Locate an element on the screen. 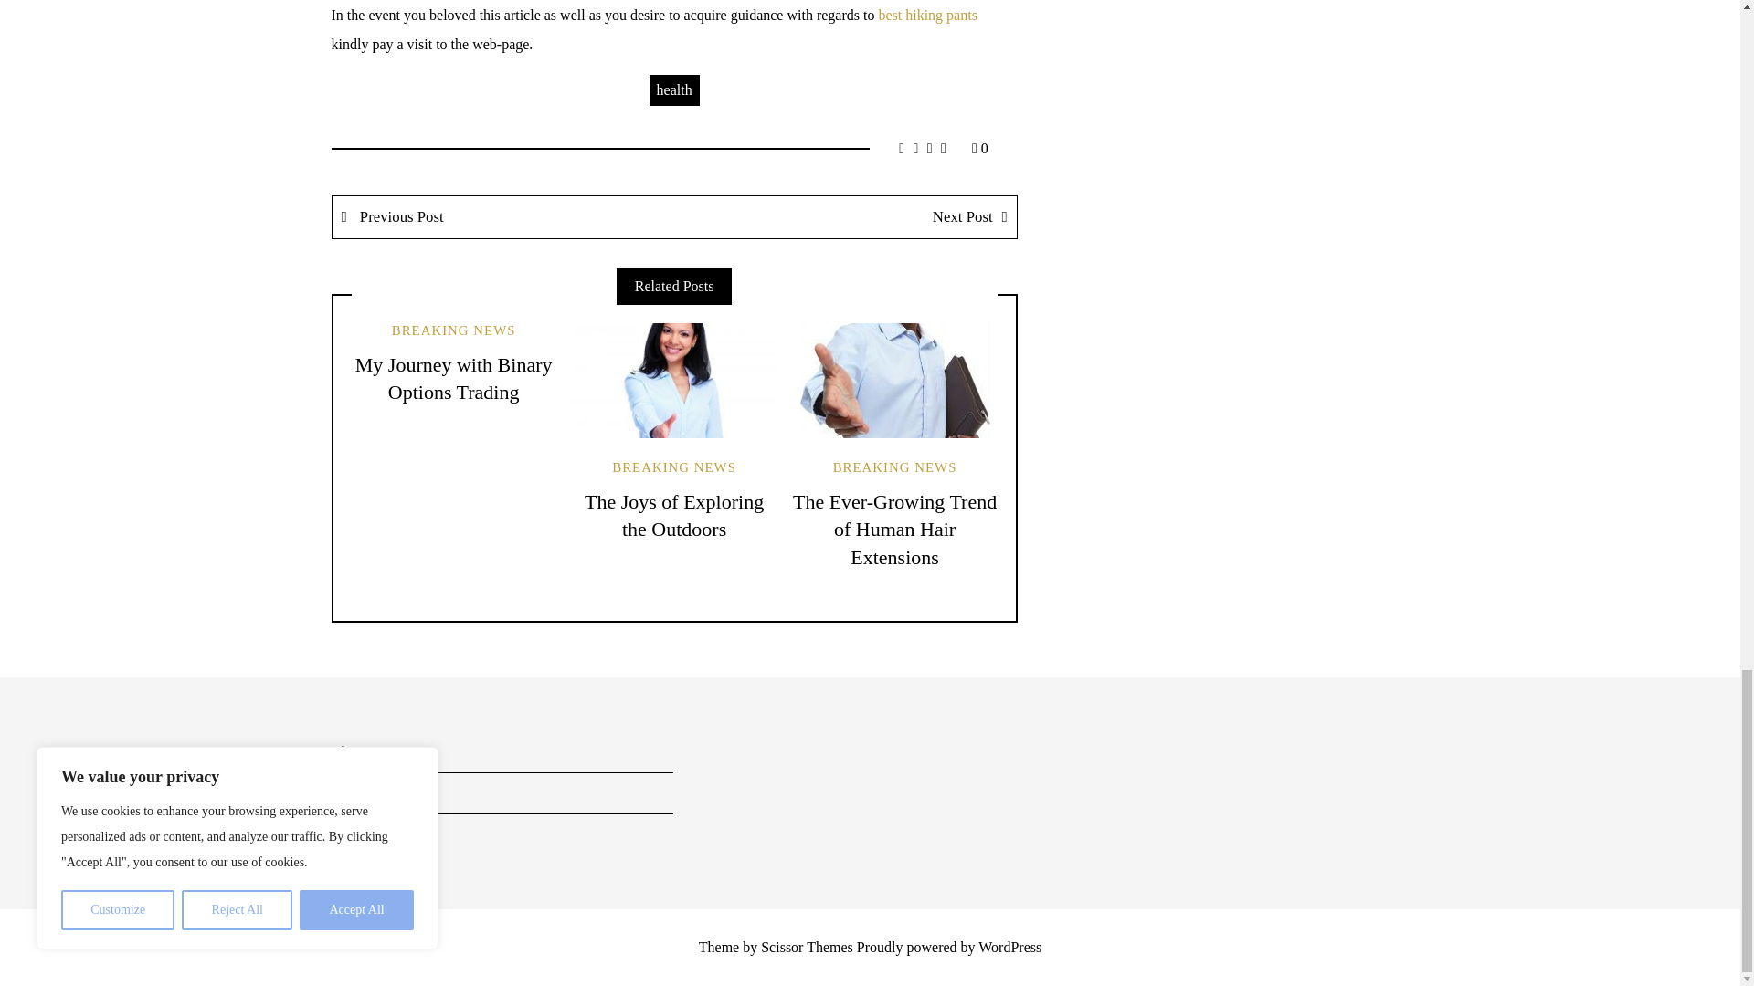  health is located at coordinates (674, 89).